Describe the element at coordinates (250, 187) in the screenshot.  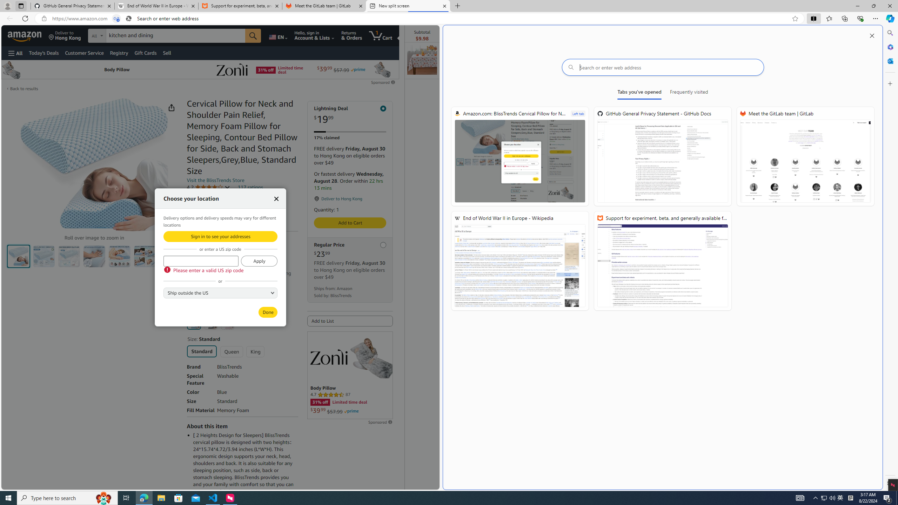
I see `117 ratings` at that location.